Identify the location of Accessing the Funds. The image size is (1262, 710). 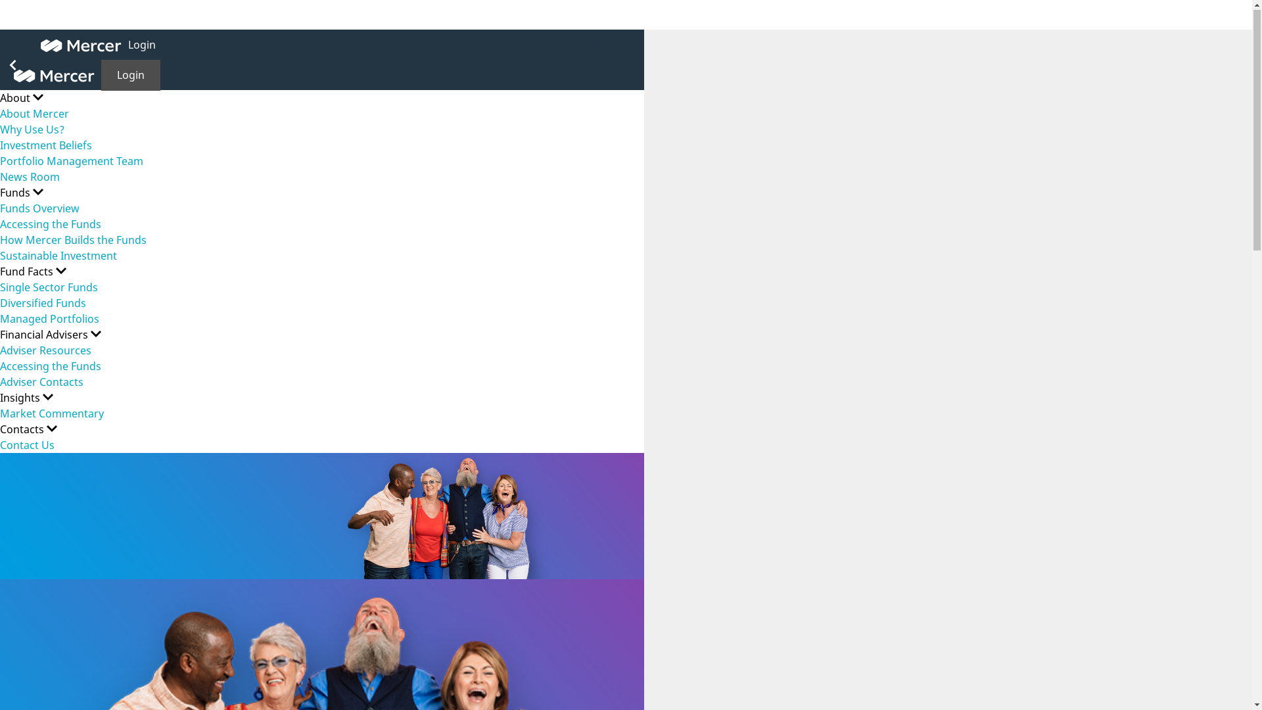
(51, 225).